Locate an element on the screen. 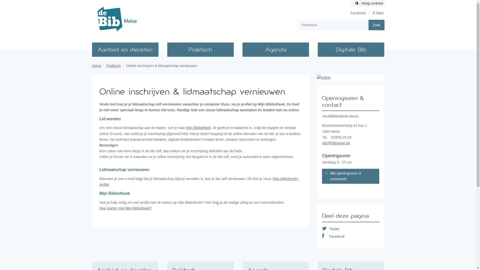  Aanbod en diensten is located at coordinates (125, 49).